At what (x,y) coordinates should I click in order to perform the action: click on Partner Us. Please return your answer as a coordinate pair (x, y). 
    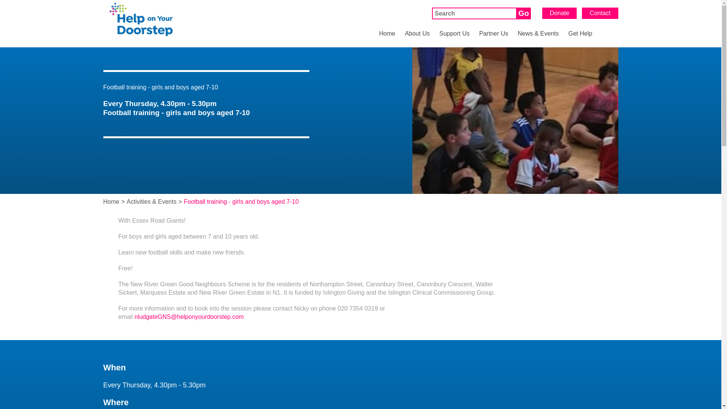
    Looking at the image, I should click on (494, 39).